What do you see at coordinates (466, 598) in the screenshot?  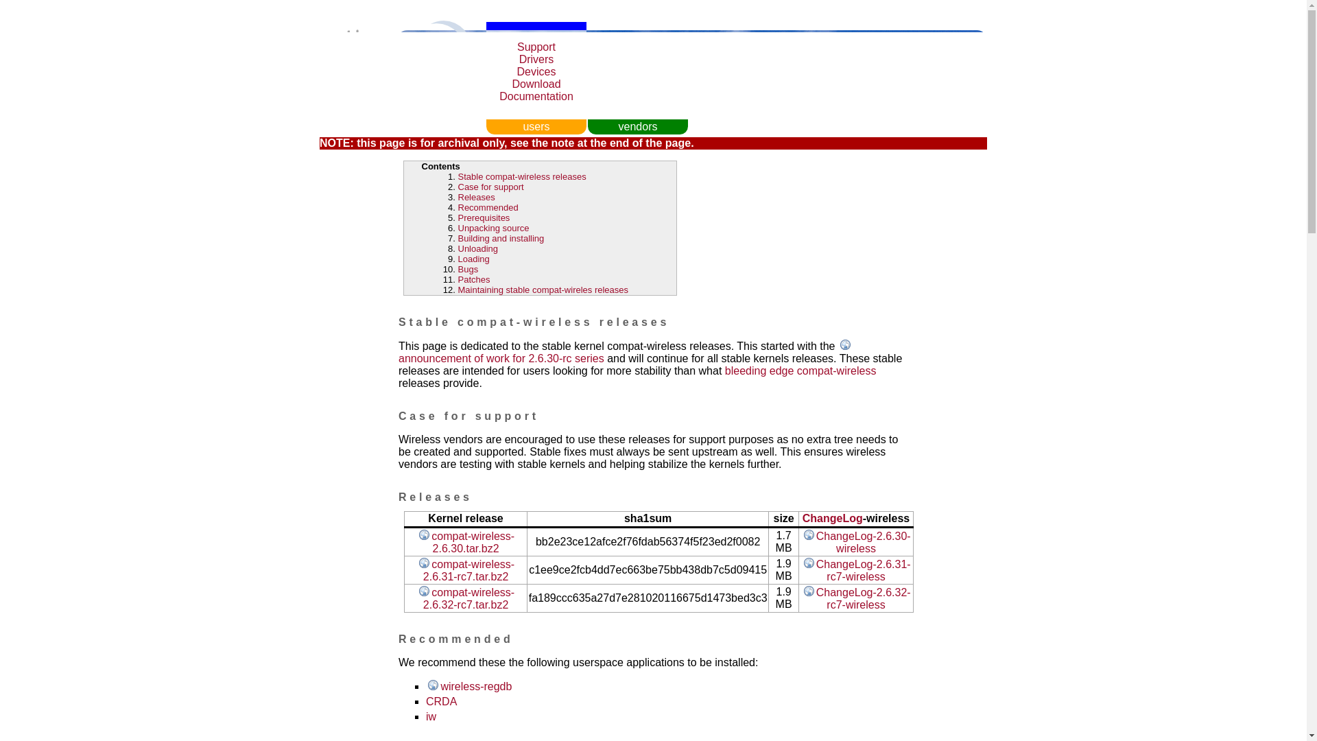 I see `compat-wireless-2.6.32-rc7.tar.bz2` at bounding box center [466, 598].